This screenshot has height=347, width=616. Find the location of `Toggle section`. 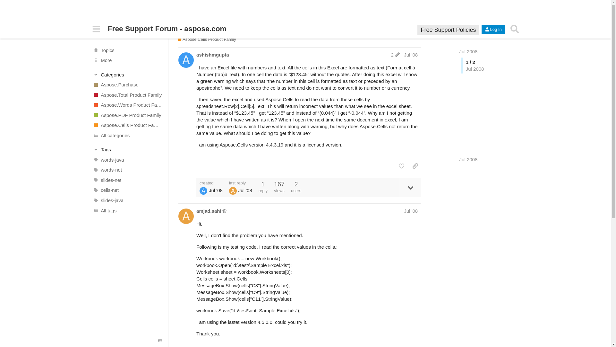

Toggle section is located at coordinates (128, 150).